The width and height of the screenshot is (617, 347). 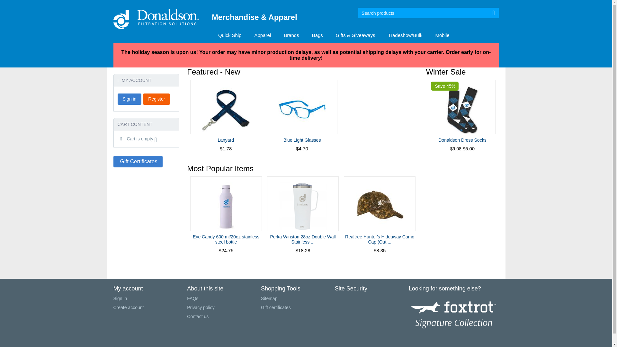 I want to click on Bags, so click(x=317, y=36).